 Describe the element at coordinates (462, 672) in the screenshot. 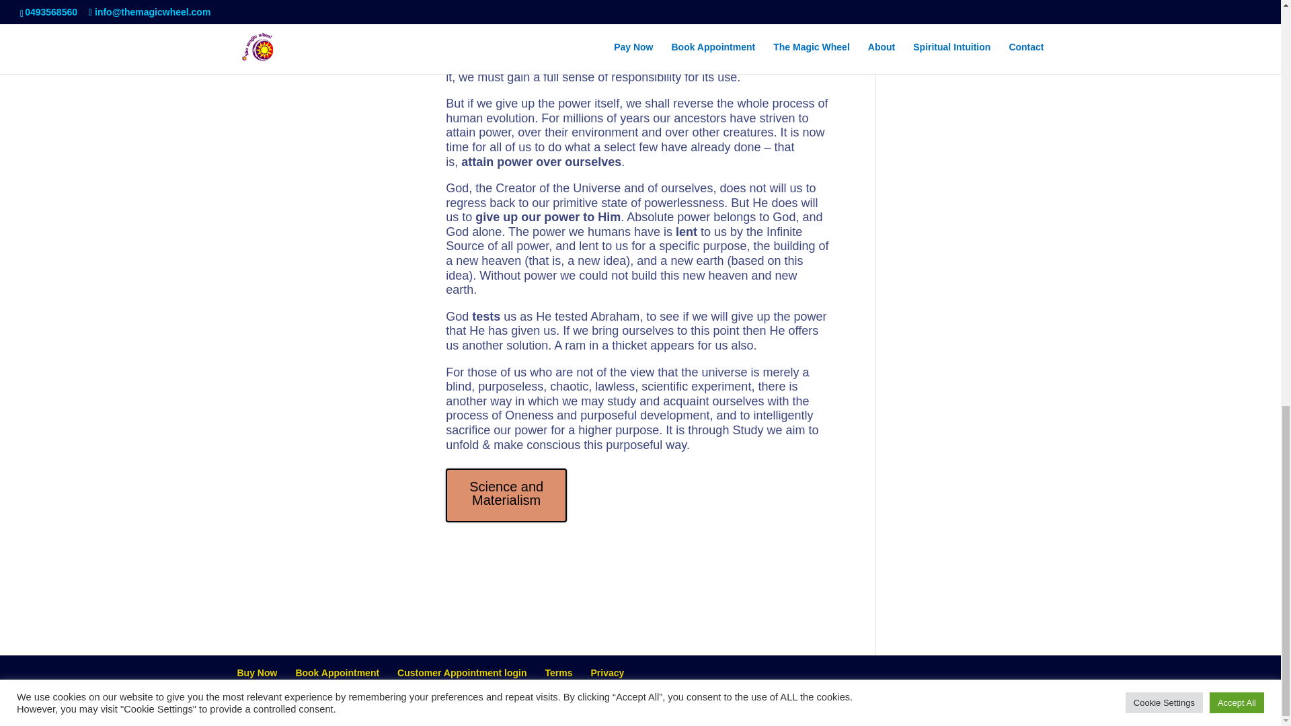

I see `Customer Appointment login` at that location.